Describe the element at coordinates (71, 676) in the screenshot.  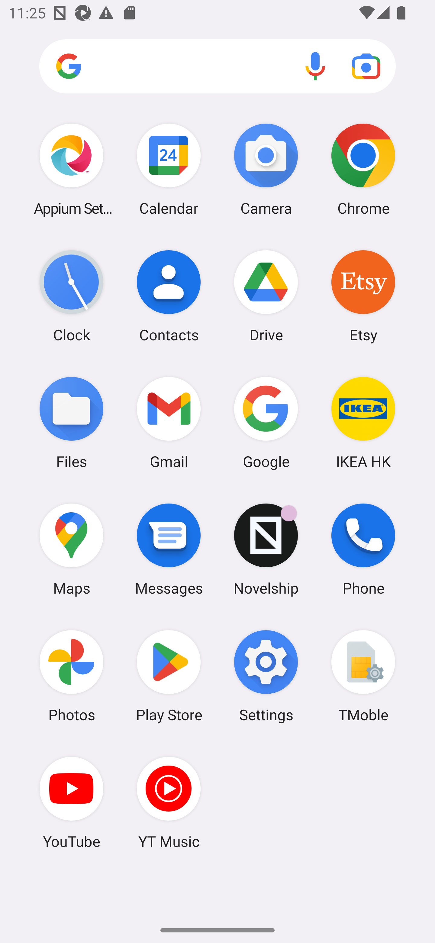
I see `Photos` at that location.